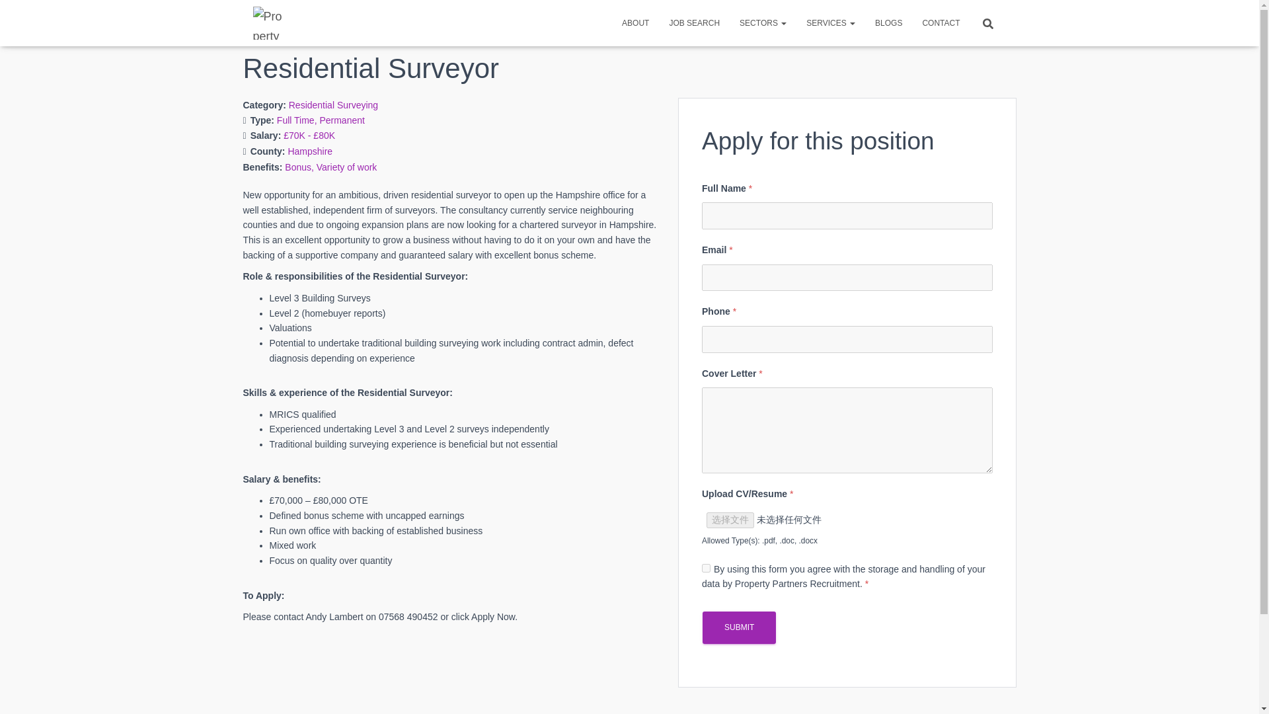  I want to click on SECTORS, so click(763, 22).